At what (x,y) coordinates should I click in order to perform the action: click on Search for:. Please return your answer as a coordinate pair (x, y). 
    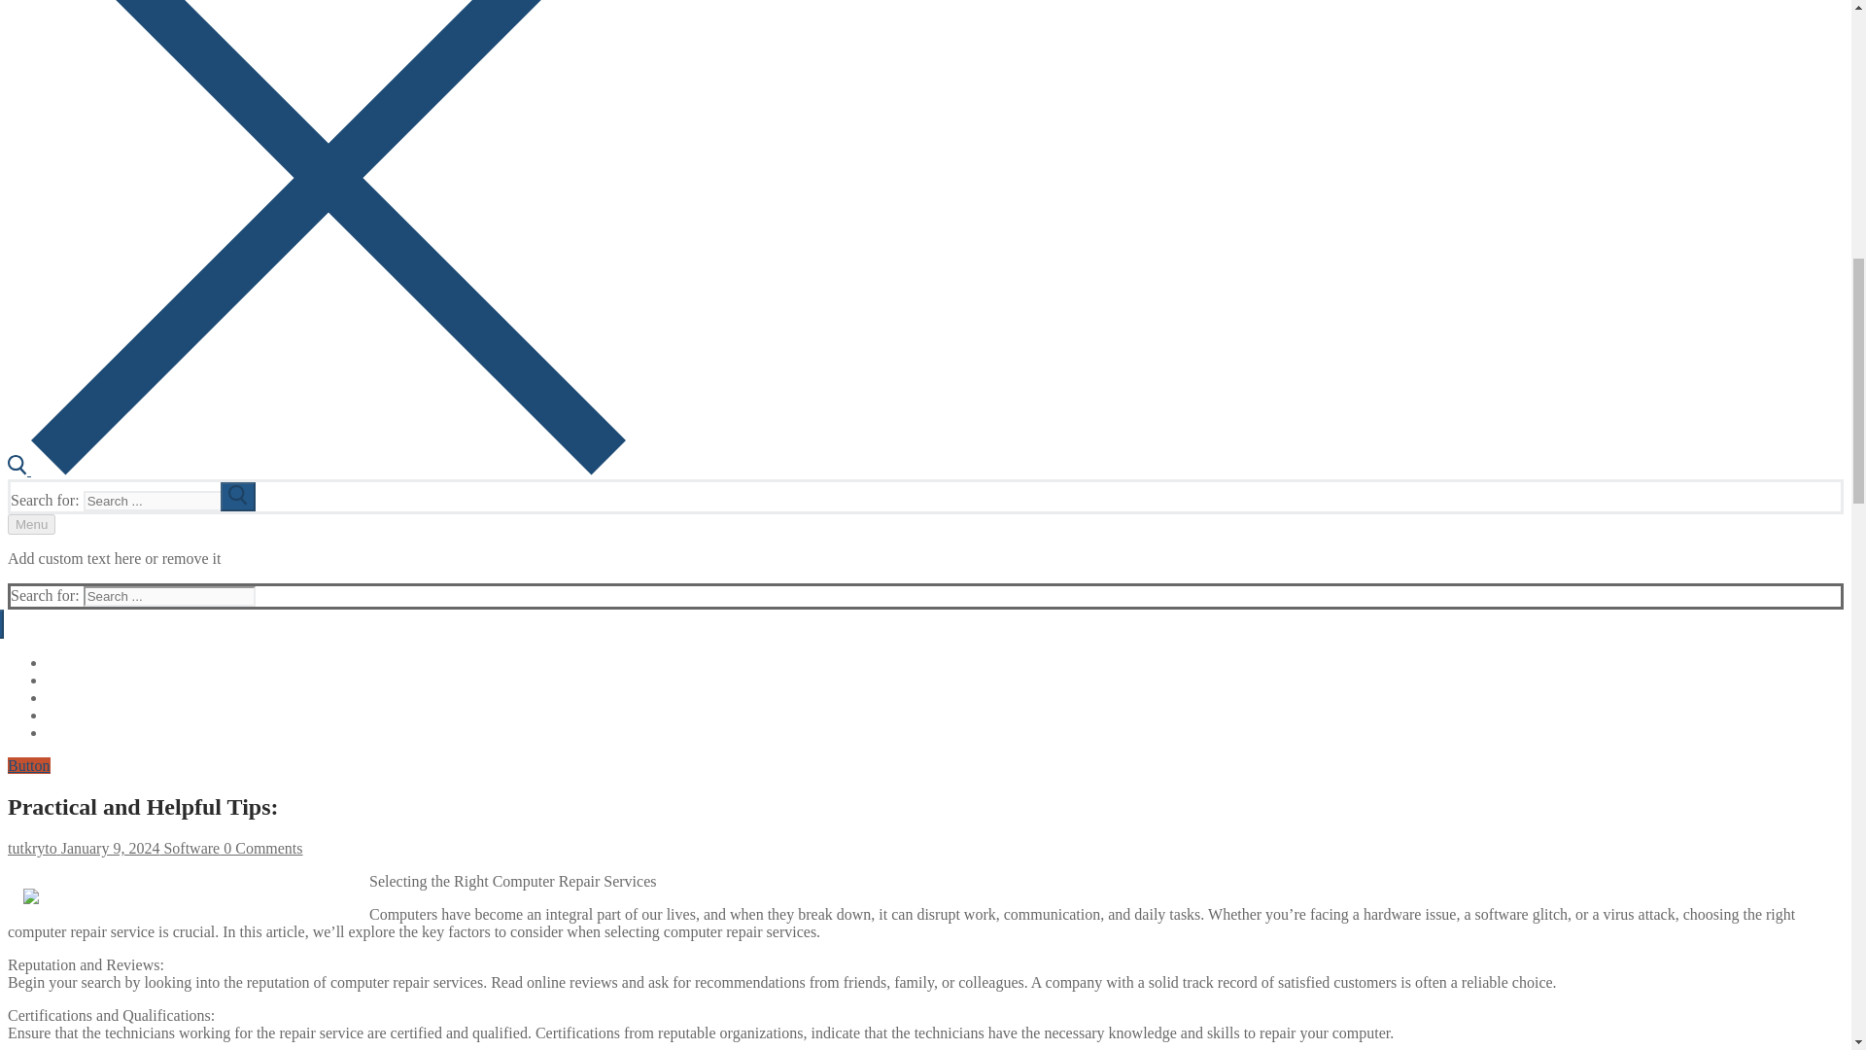
    Looking at the image, I should click on (169, 596).